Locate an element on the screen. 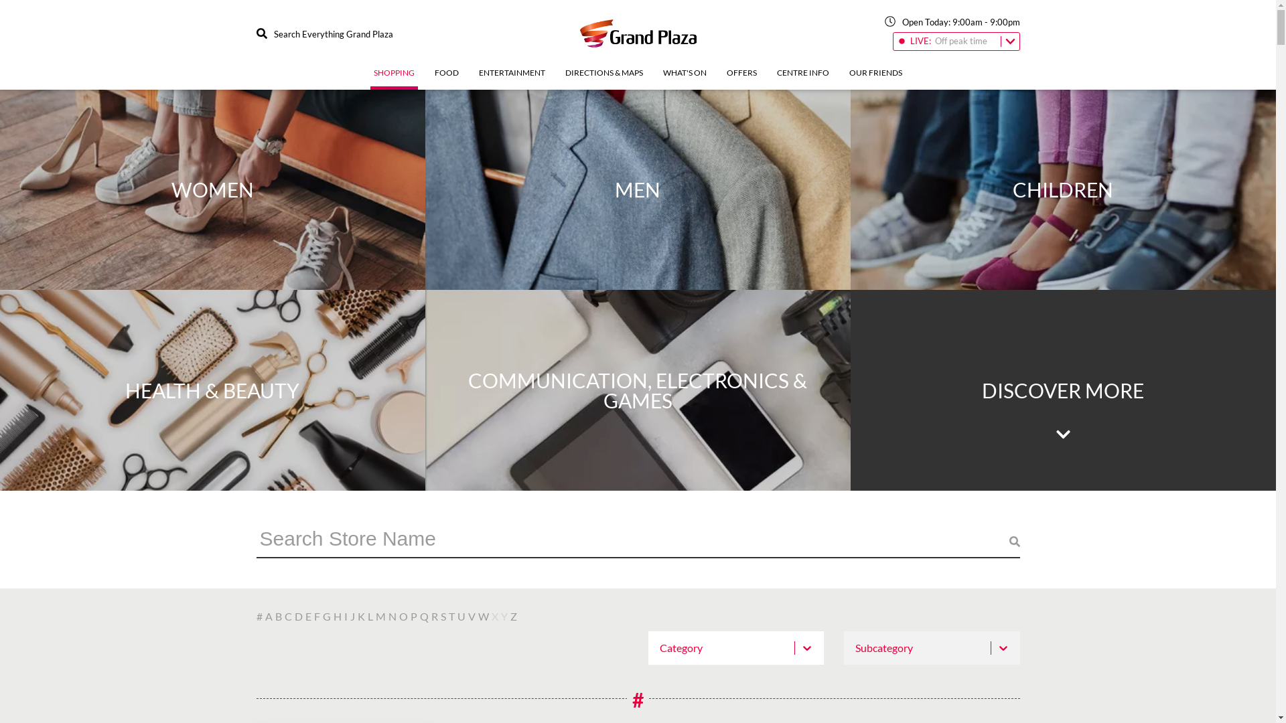  WHAT'S ON is located at coordinates (685, 78).